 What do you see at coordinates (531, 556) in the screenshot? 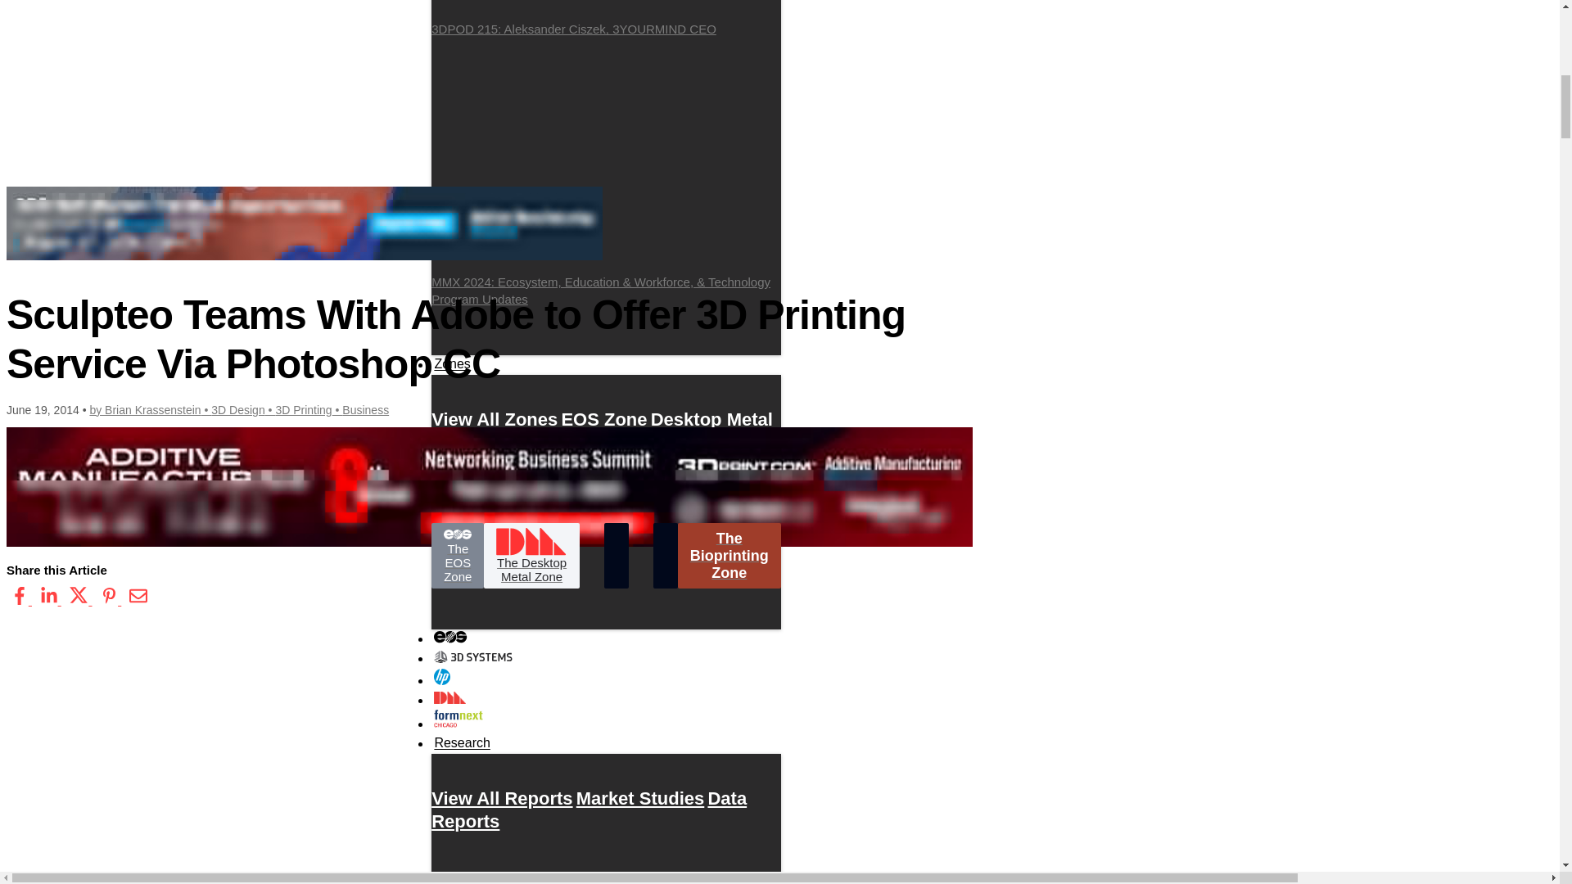
I see `The Desktop Metal Zone` at bounding box center [531, 556].